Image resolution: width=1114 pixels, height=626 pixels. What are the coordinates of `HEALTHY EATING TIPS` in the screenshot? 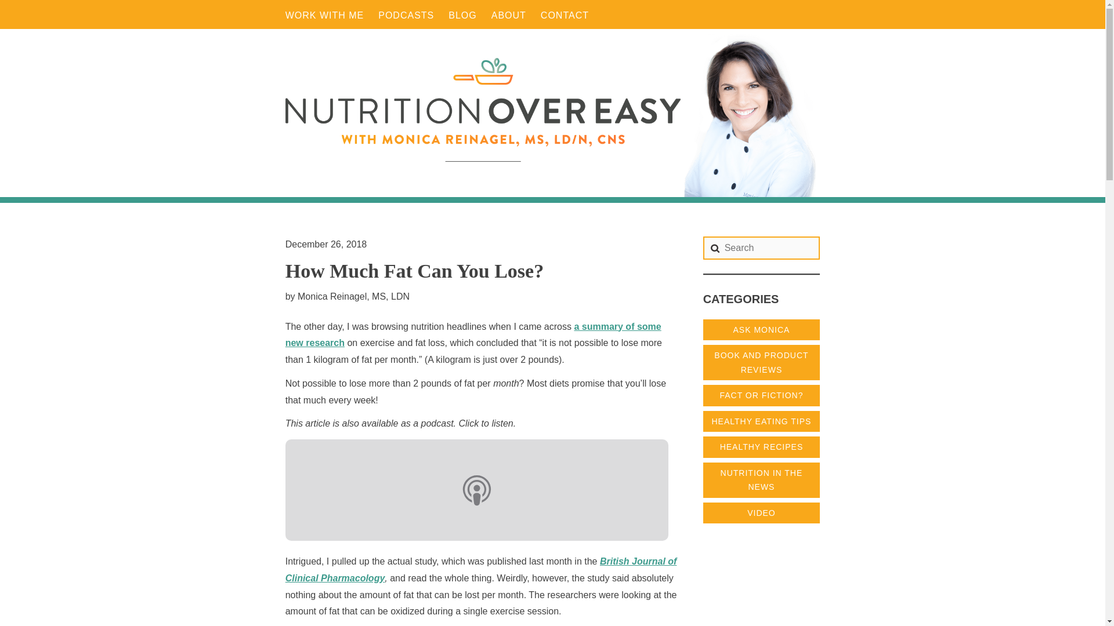 It's located at (761, 421).